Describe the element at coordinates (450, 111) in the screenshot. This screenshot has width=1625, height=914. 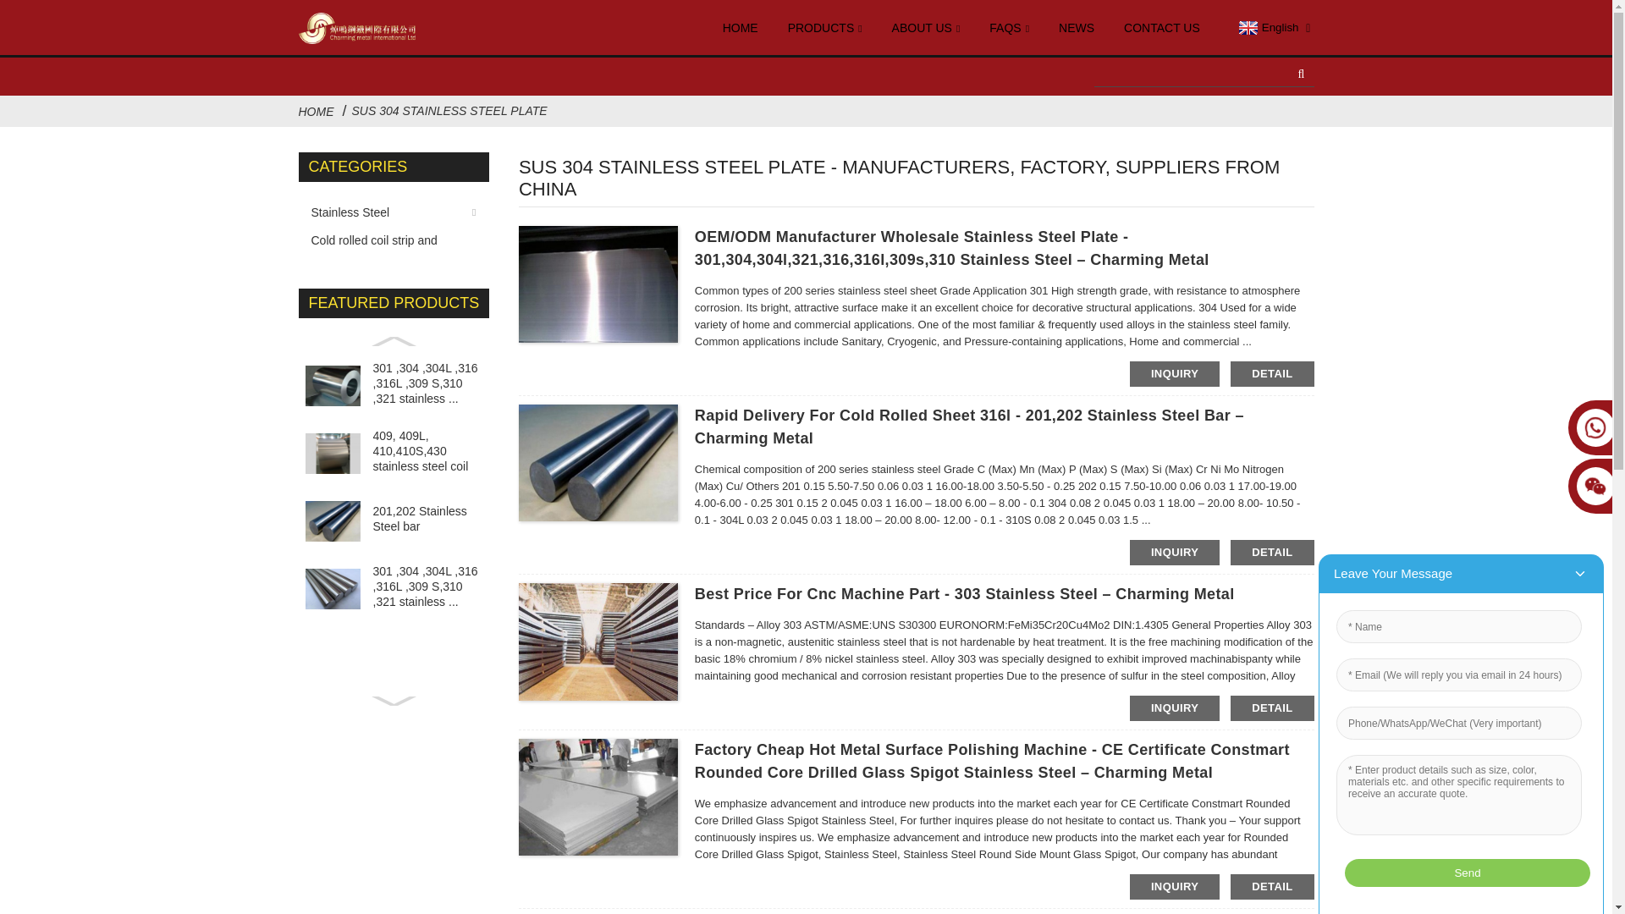
I see `SUS 304 STAINLESS STEEL PLATE` at that location.